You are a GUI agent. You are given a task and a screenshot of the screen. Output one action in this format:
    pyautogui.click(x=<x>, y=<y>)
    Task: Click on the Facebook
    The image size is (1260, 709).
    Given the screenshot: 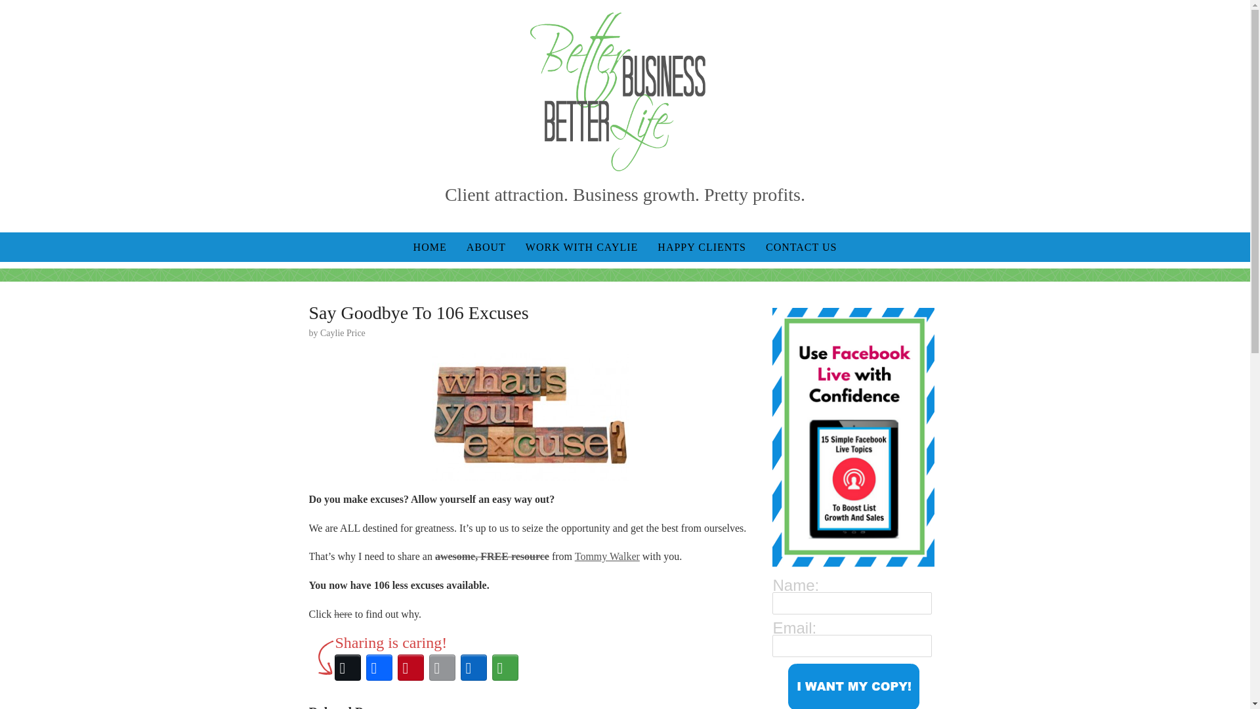 What is the action you would take?
    pyautogui.click(x=379, y=667)
    